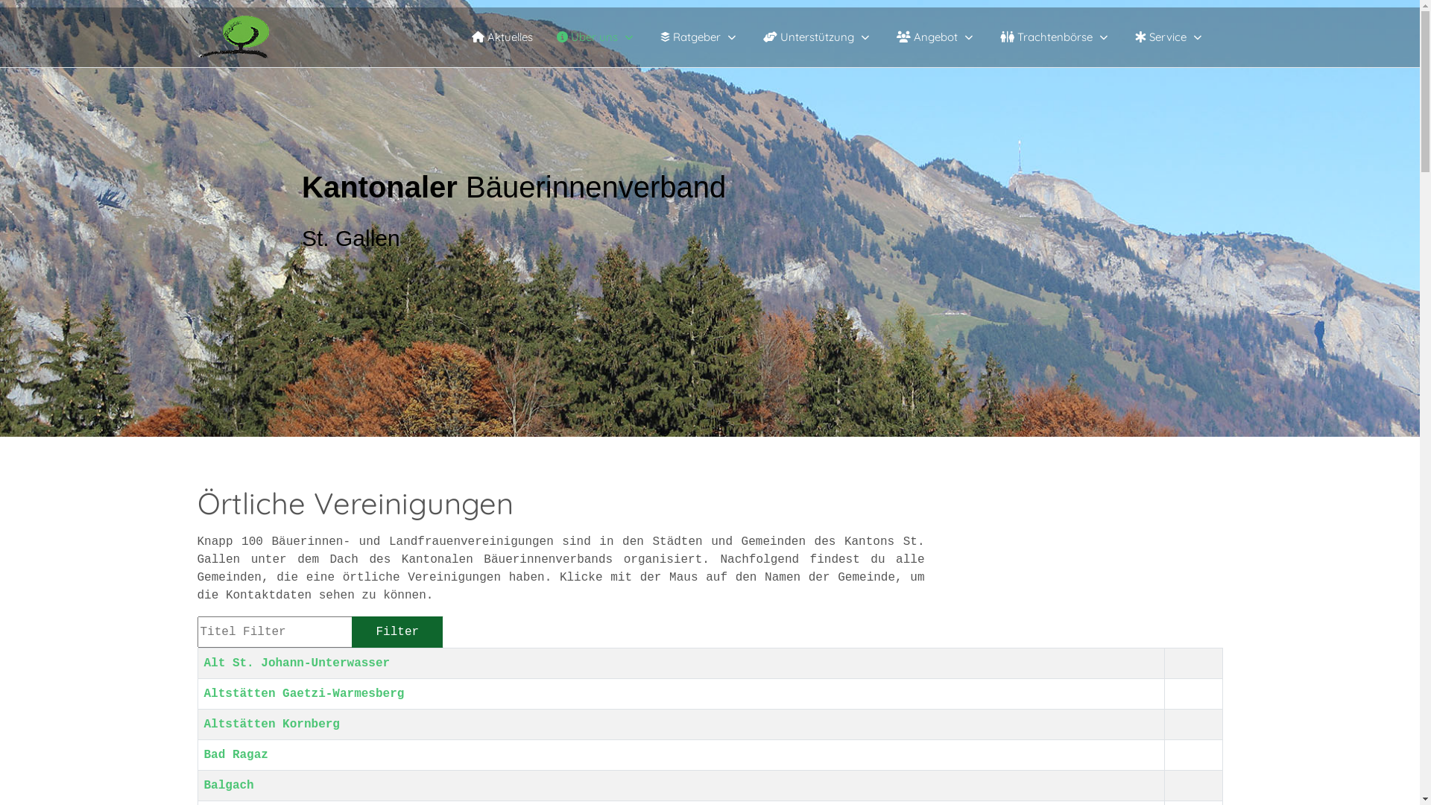 The height and width of the screenshot is (805, 1431). What do you see at coordinates (1169, 37) in the screenshot?
I see `Service` at bounding box center [1169, 37].